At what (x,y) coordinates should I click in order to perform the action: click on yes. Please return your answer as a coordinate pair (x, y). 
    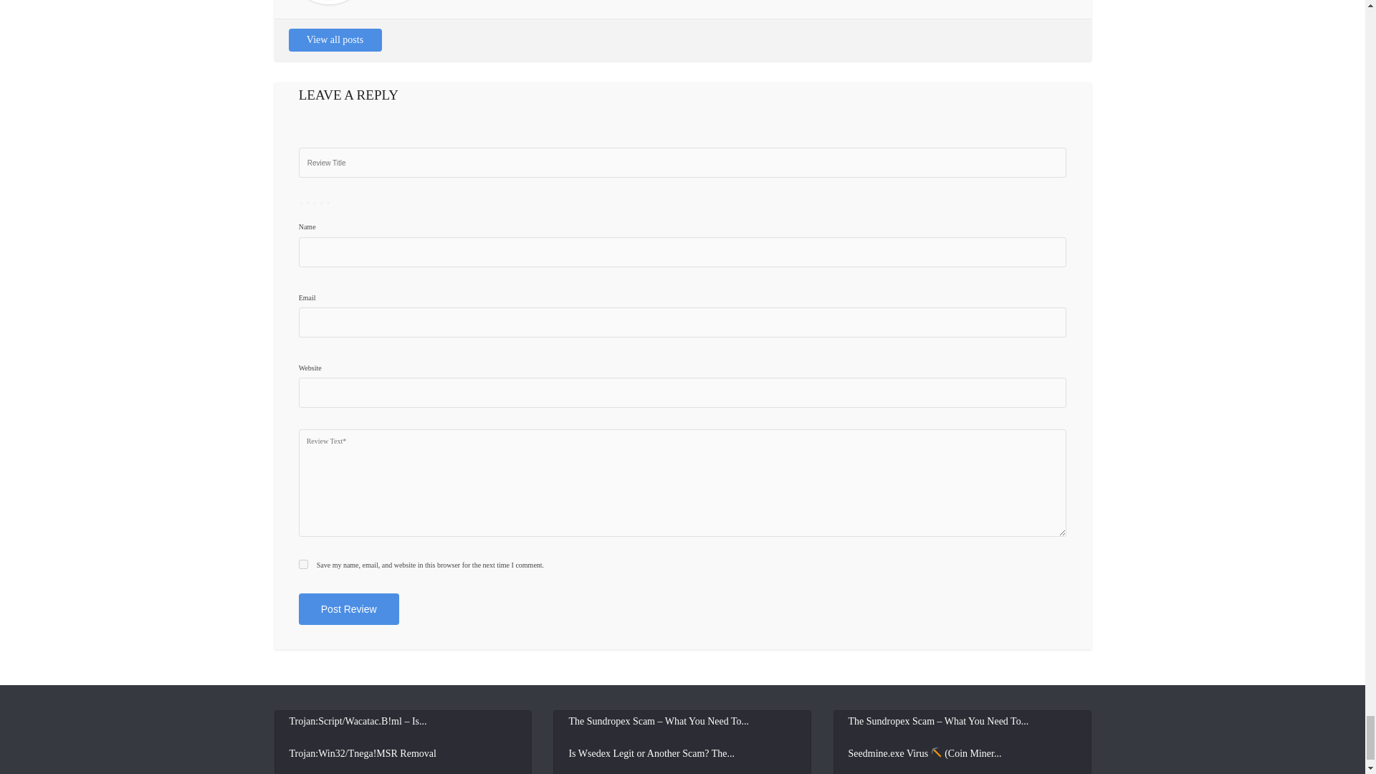
    Looking at the image, I should click on (303, 563).